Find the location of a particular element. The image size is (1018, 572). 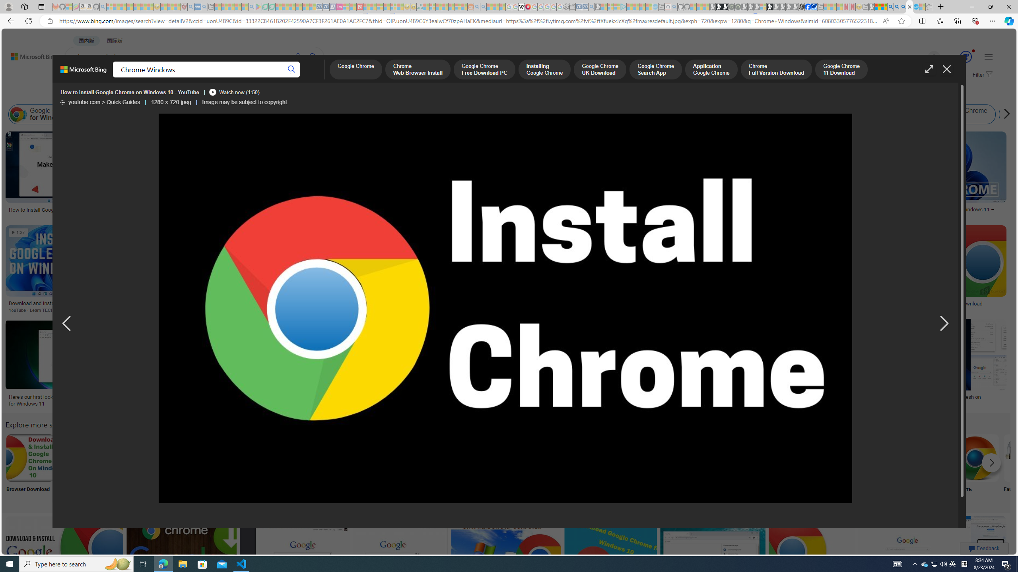

Microsoft Rewards 84 is located at coordinates (958, 57).